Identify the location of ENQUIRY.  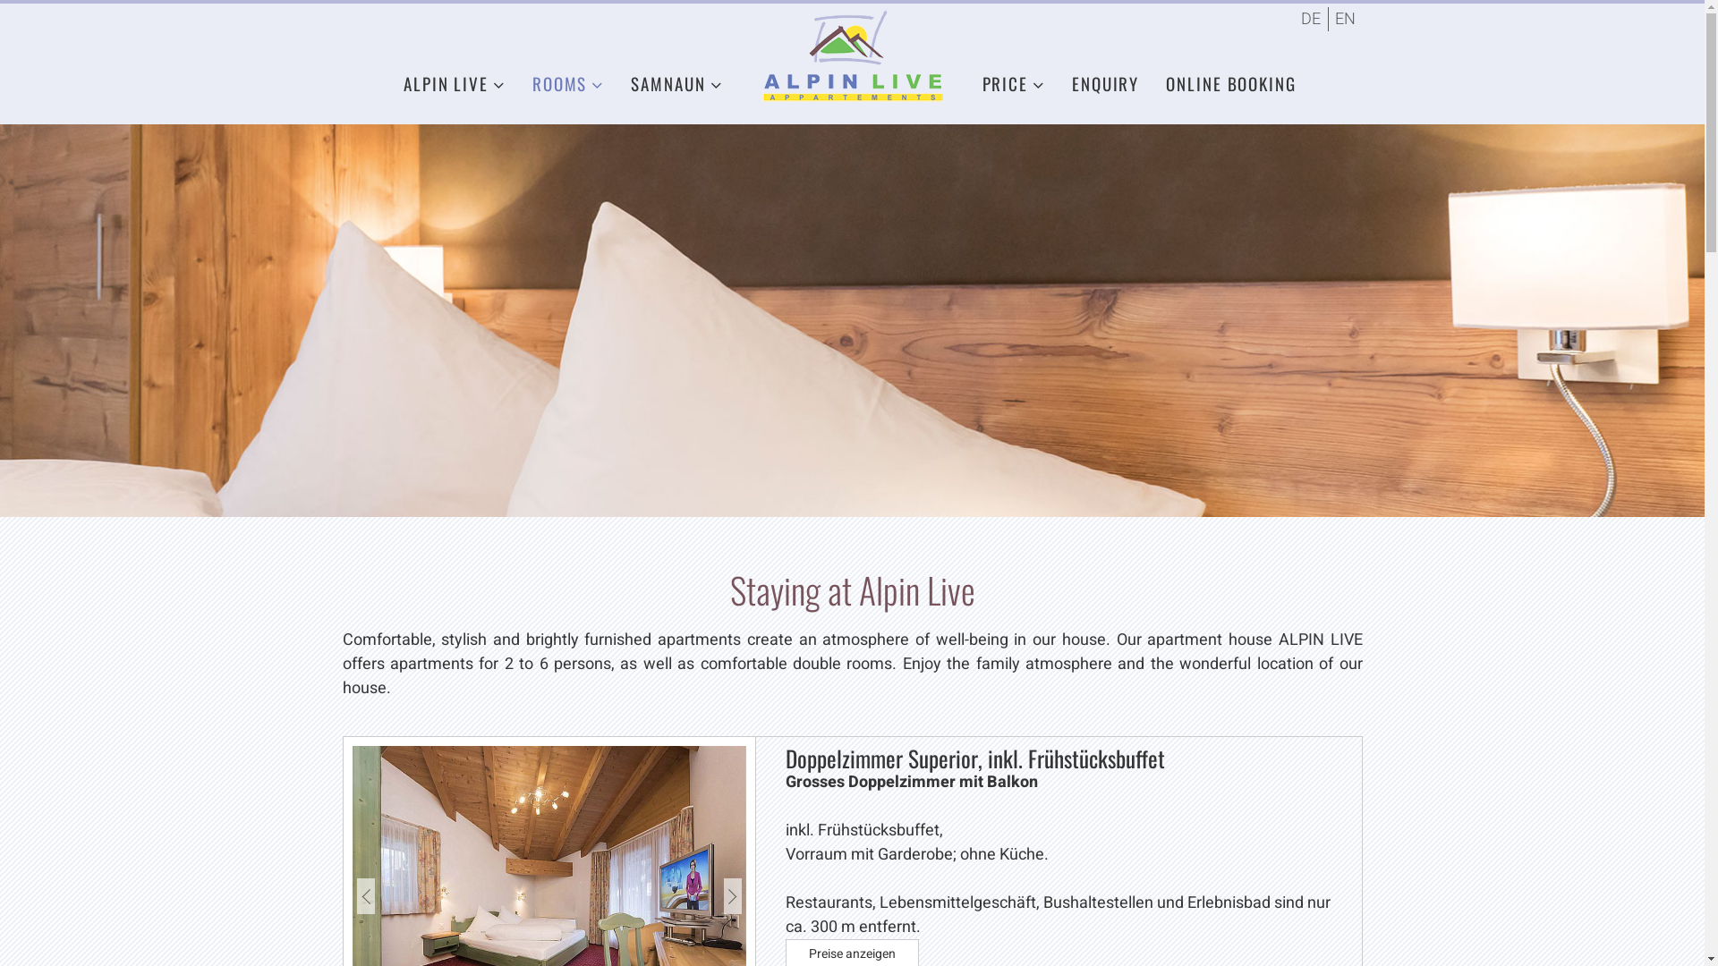
(1106, 83).